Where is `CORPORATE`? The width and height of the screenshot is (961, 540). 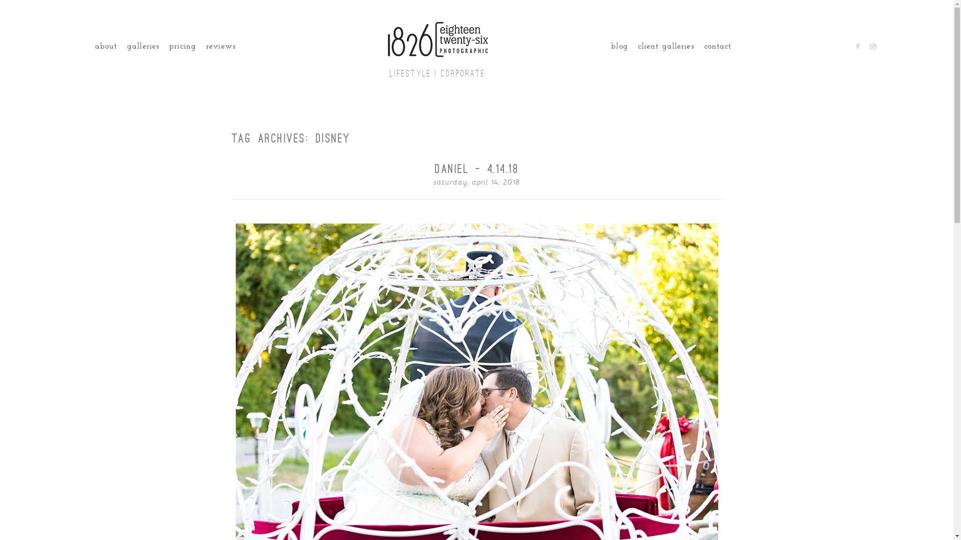 CORPORATE is located at coordinates (463, 73).